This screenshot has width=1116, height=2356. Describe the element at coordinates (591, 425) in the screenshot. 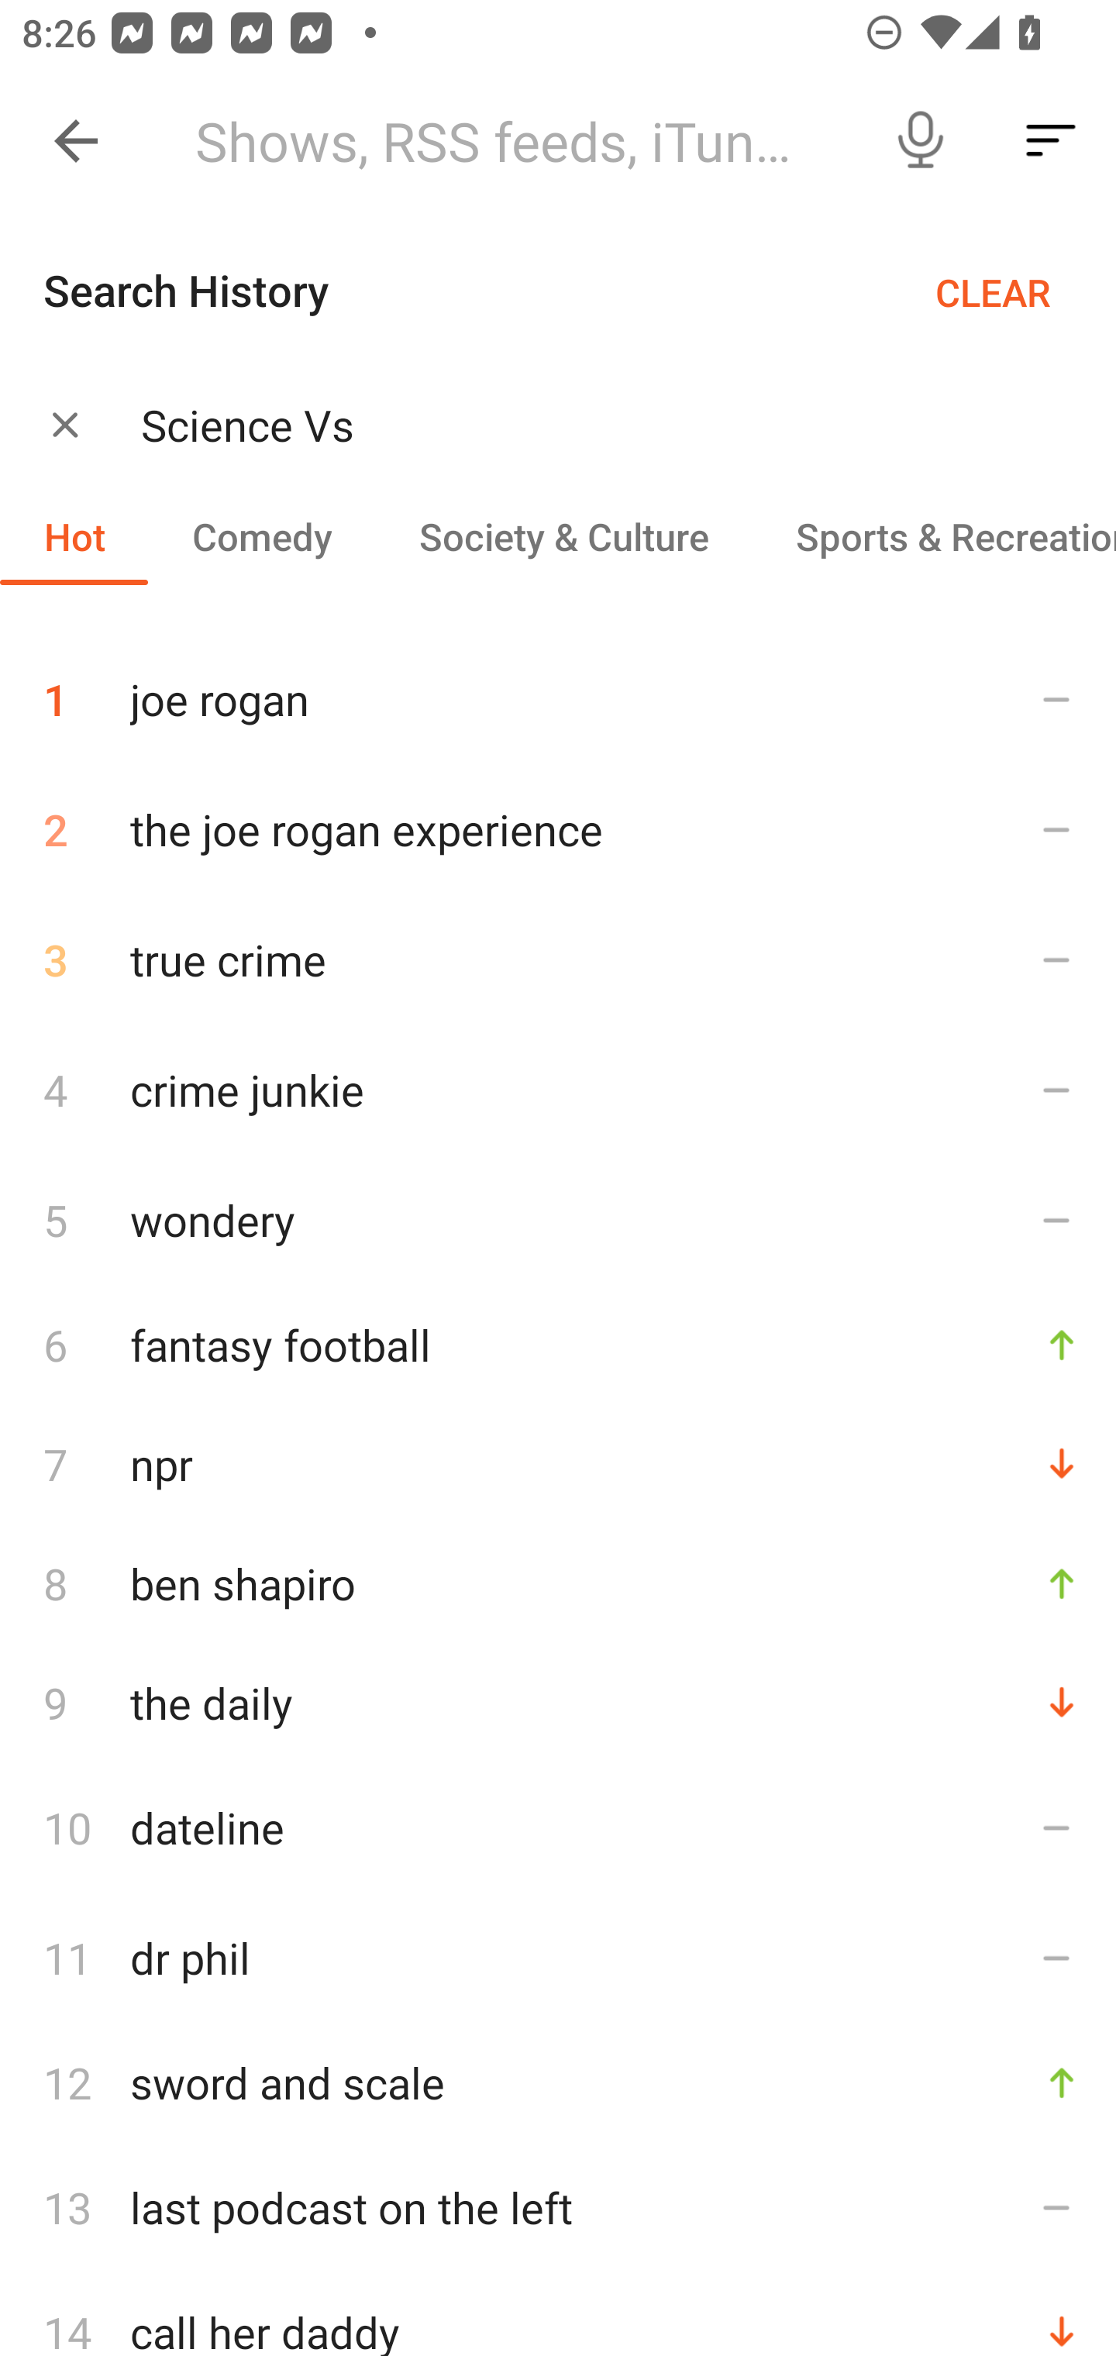

I see `Science Vs` at that location.